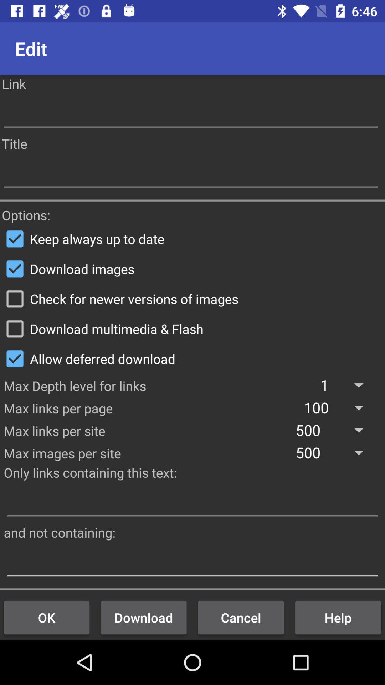 The height and width of the screenshot is (685, 385). What do you see at coordinates (192, 239) in the screenshot?
I see `press item above download images item` at bounding box center [192, 239].